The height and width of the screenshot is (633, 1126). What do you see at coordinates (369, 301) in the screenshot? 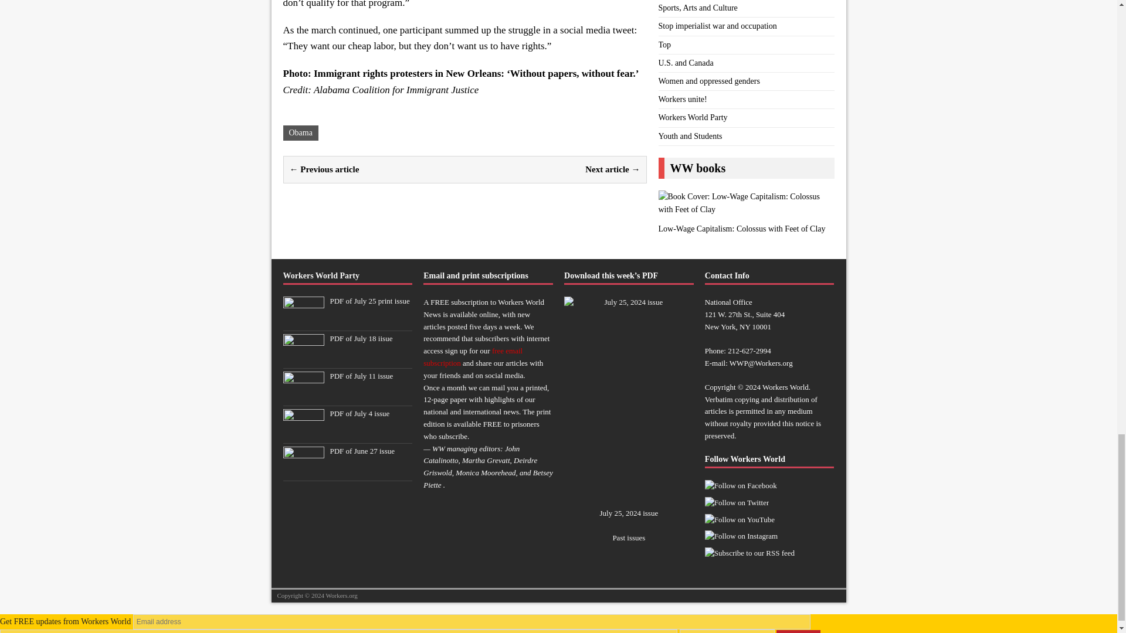
I see `PDF of July 25 print issue` at bounding box center [369, 301].